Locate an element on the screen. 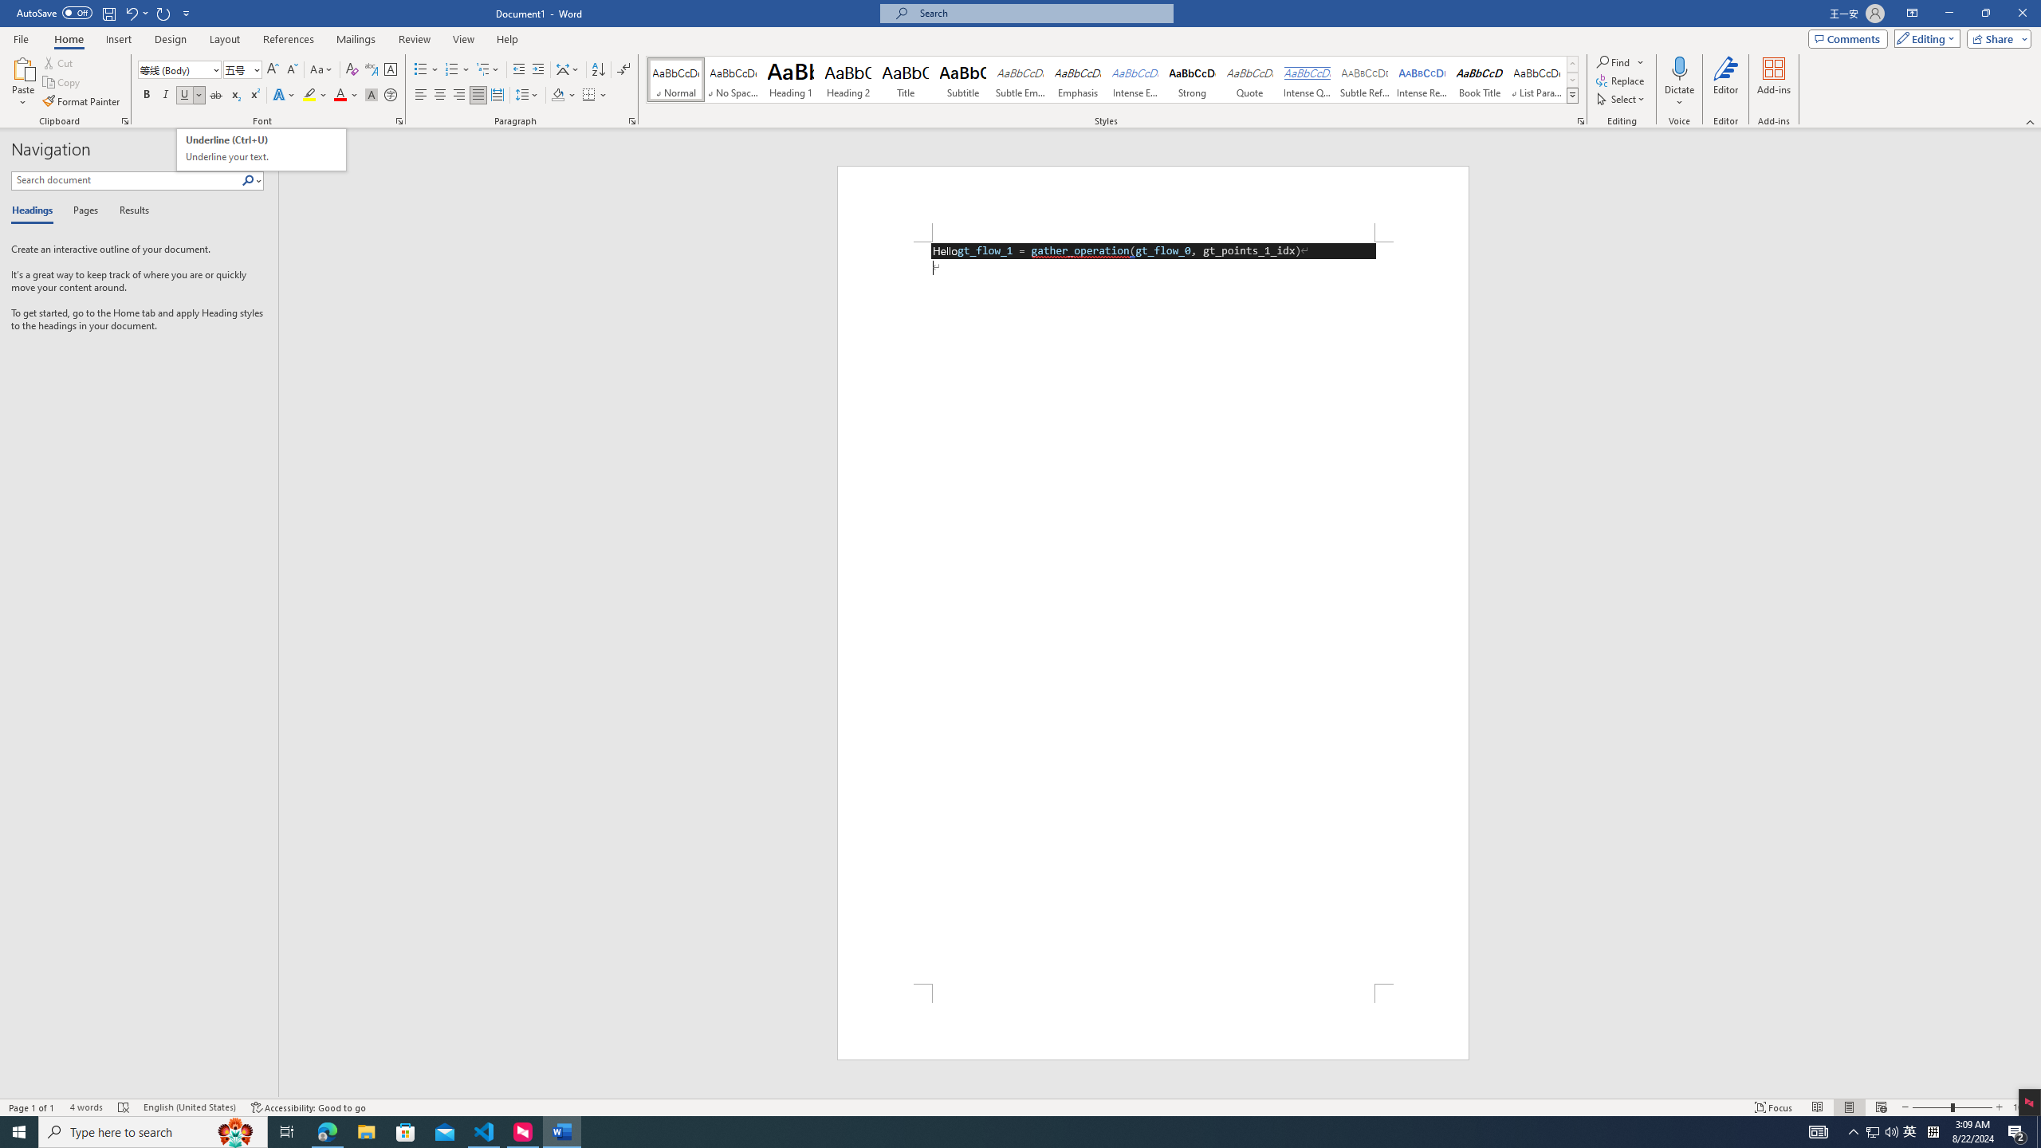 This screenshot has height=1148, width=2041. Subtle Emphasis is located at coordinates (1020, 80).